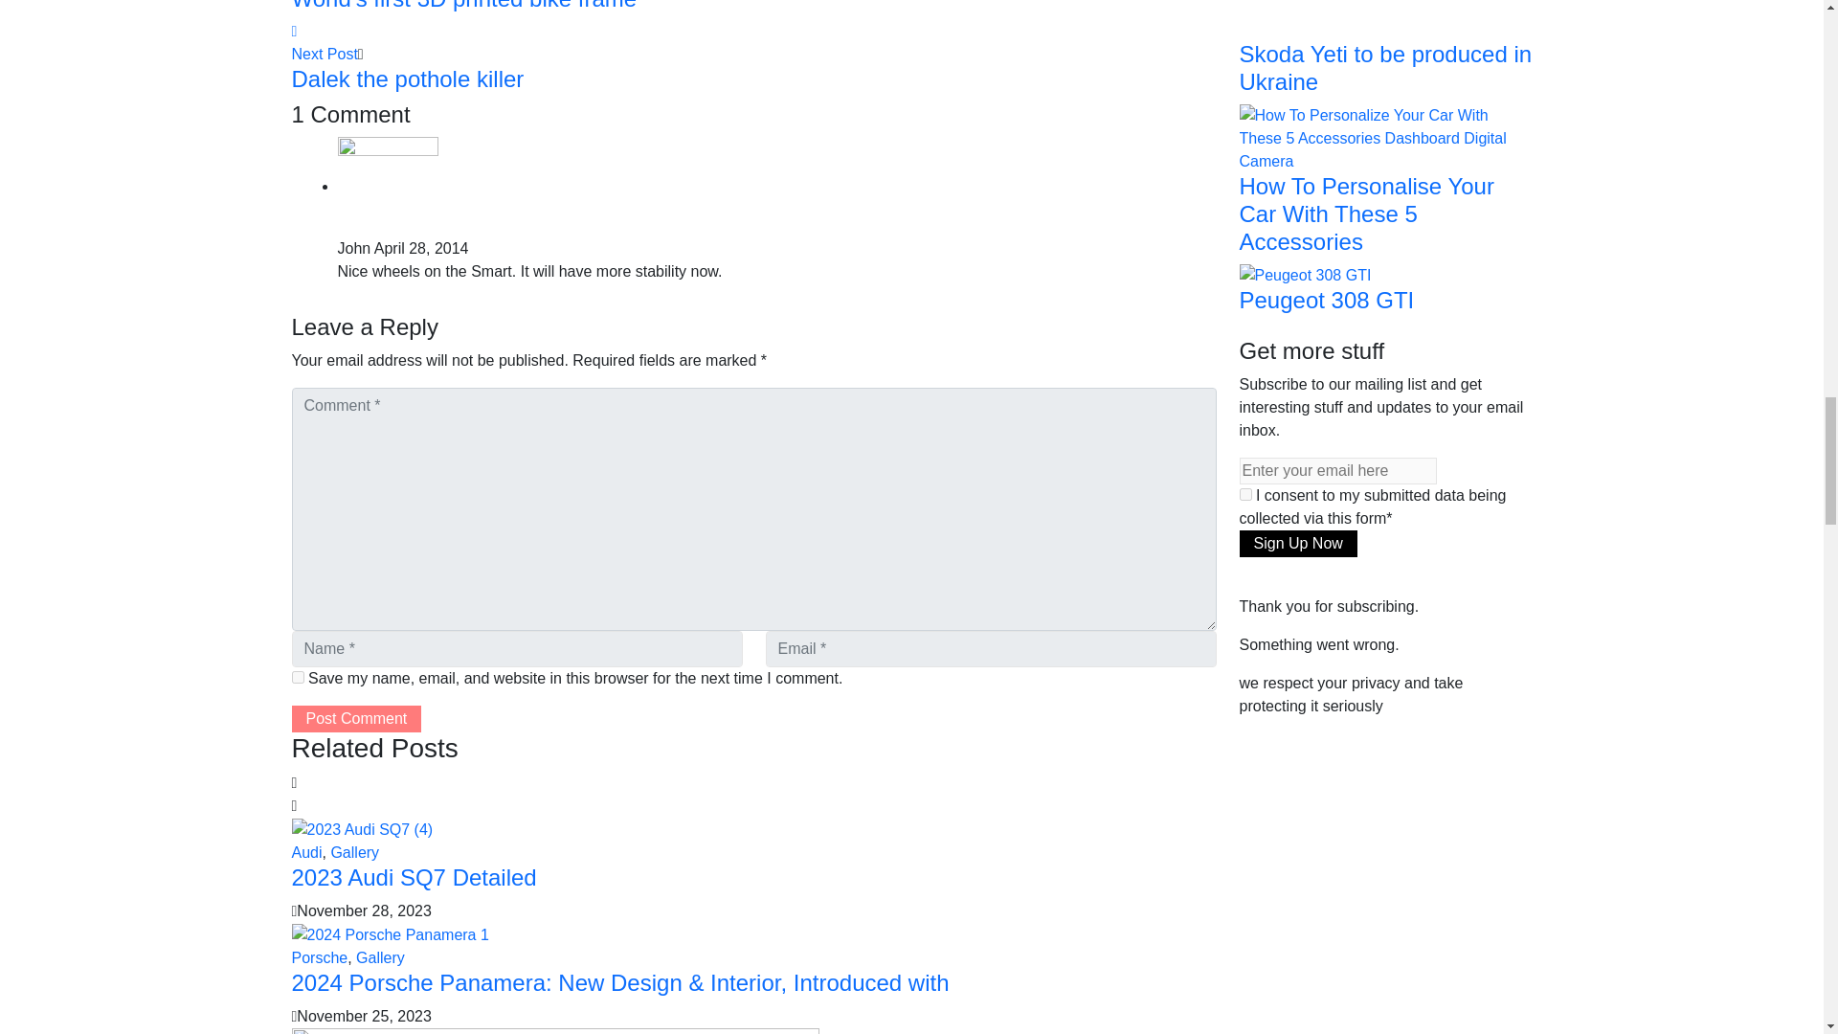 The image size is (1838, 1034). I want to click on How To Personalise Your Car With These 5 Accessories, so click(1384, 138).